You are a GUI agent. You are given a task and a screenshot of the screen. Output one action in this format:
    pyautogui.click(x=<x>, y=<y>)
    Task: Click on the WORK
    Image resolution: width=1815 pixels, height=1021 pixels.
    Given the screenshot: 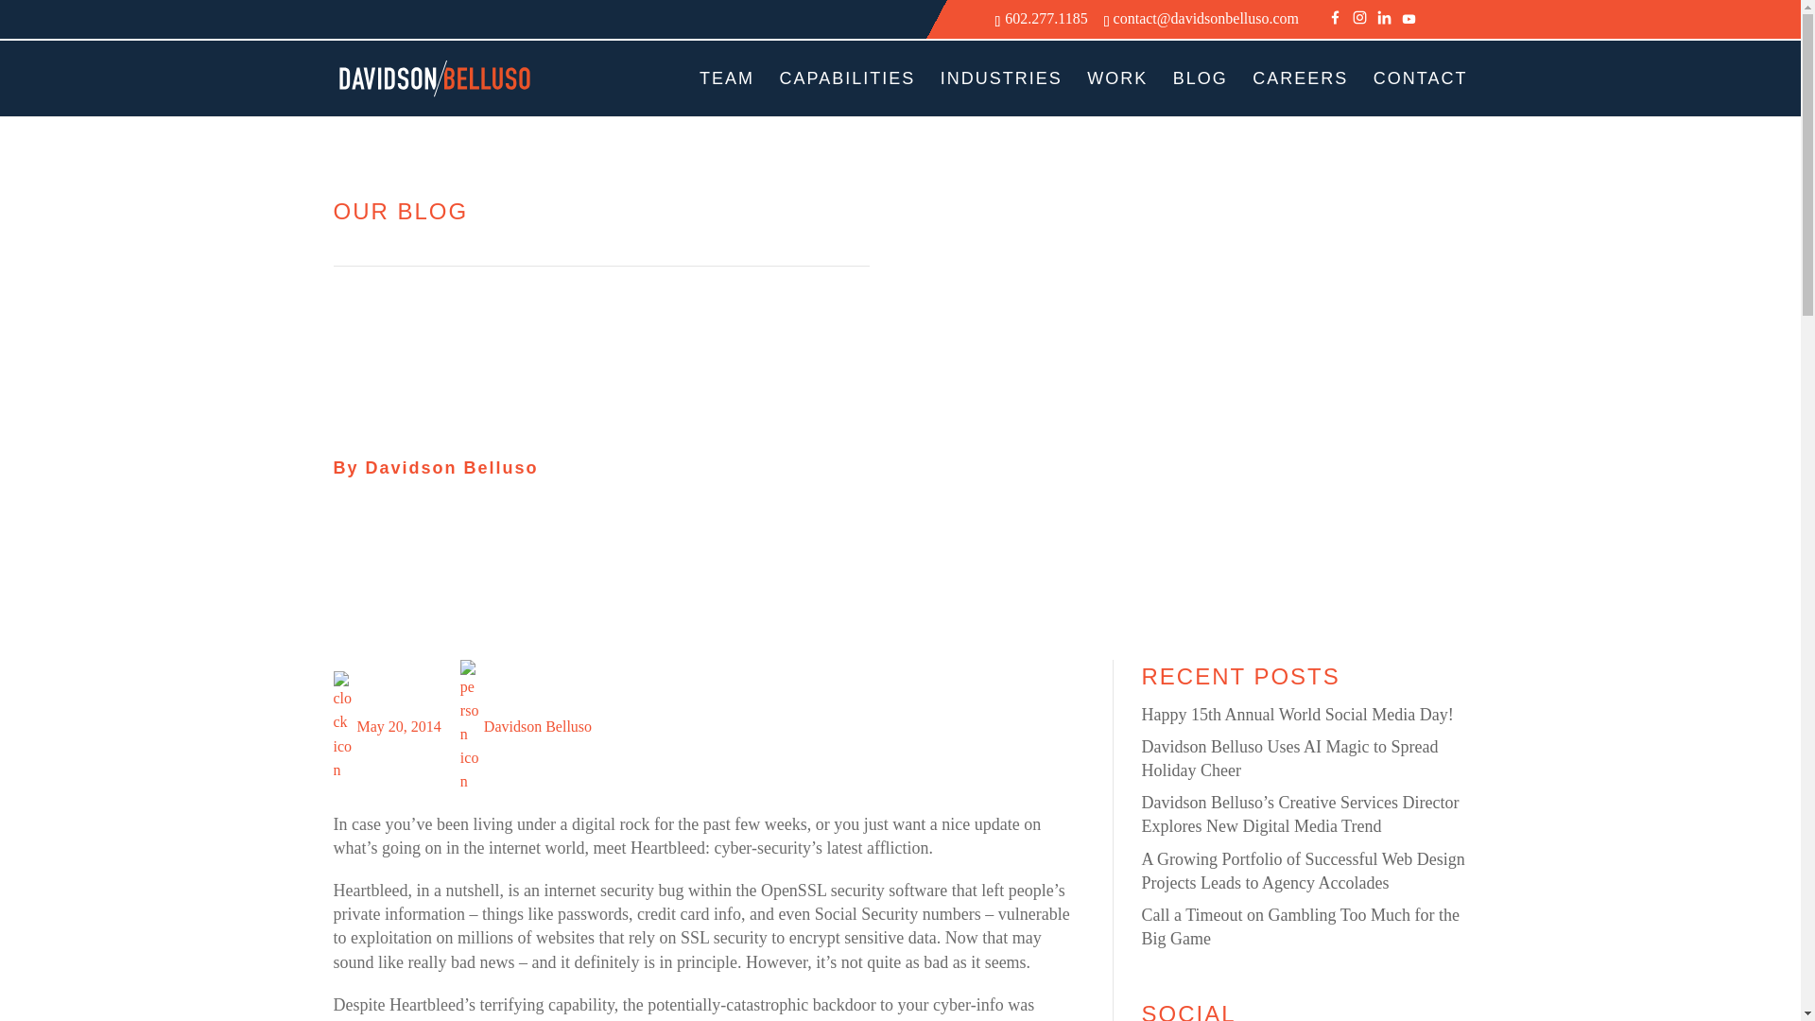 What is the action you would take?
    pyautogui.click(x=1117, y=94)
    